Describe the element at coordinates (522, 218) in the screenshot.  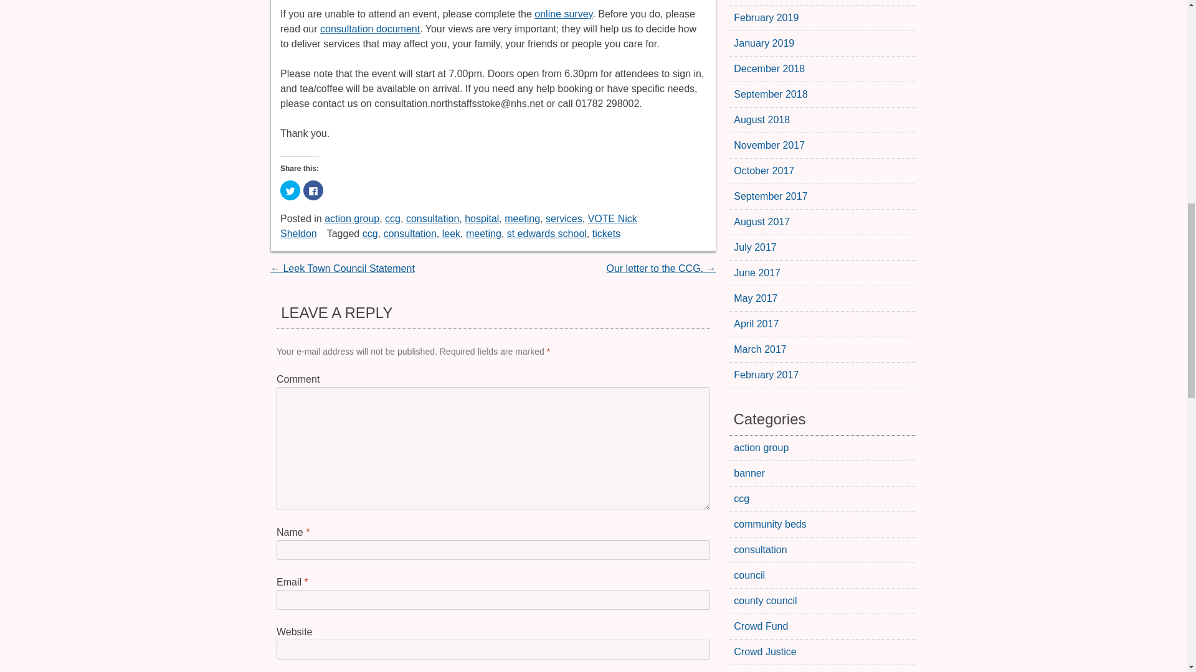
I see `meeting` at that location.